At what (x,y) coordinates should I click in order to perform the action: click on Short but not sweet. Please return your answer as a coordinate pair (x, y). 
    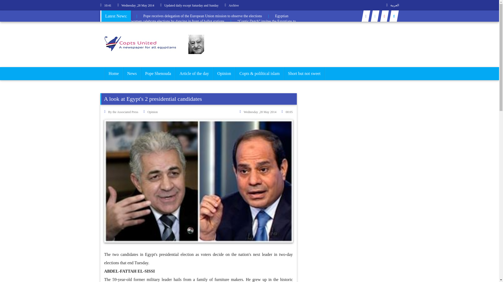
    Looking at the image, I should click on (304, 74).